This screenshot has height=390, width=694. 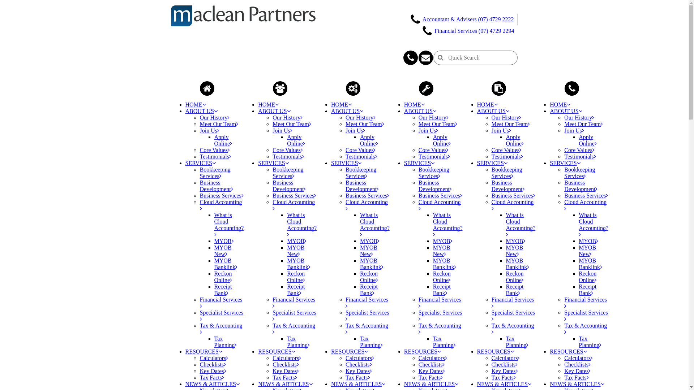 What do you see at coordinates (579, 150) in the screenshot?
I see `Core Values` at bounding box center [579, 150].